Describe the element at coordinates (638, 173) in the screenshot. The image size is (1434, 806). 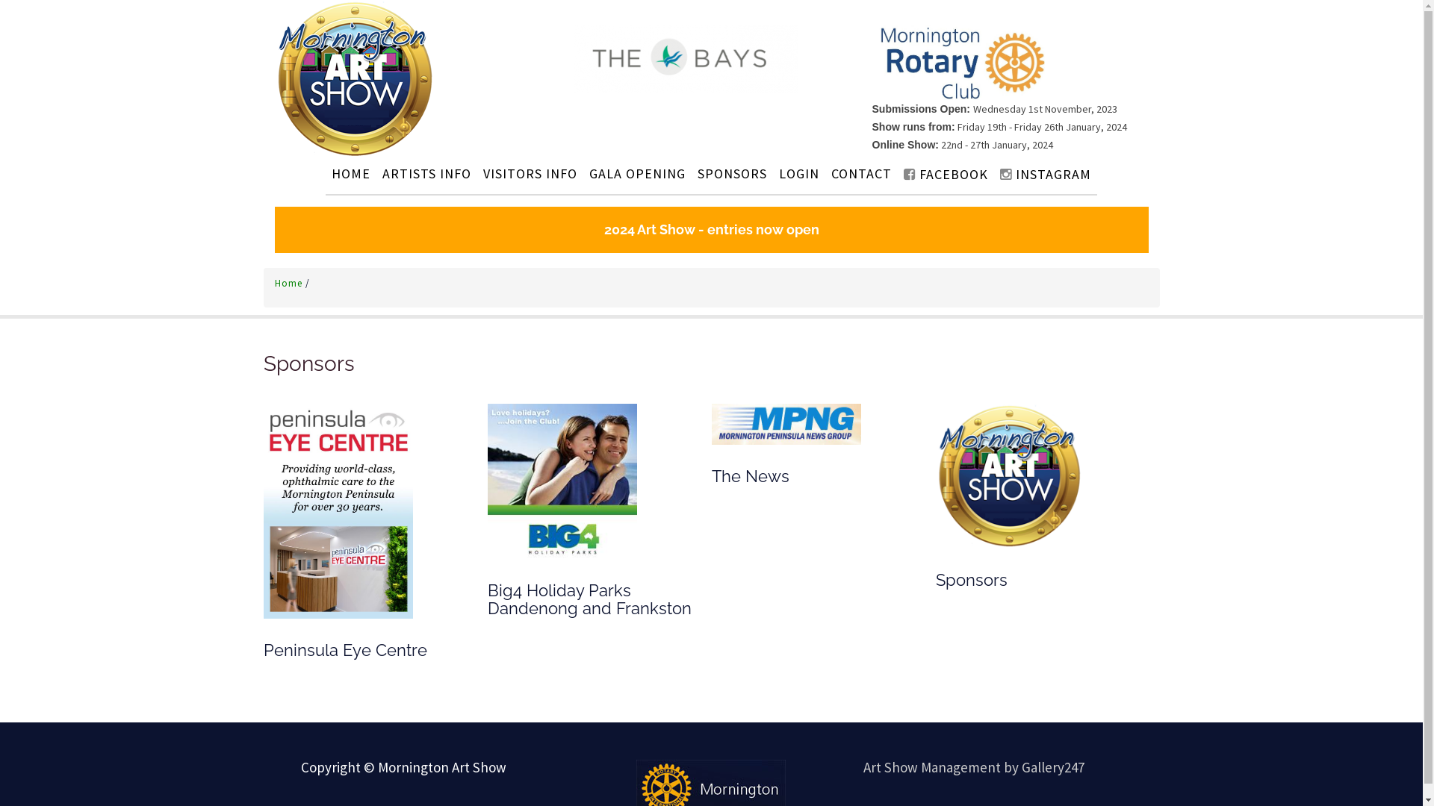
I see `GALA OPENING` at that location.